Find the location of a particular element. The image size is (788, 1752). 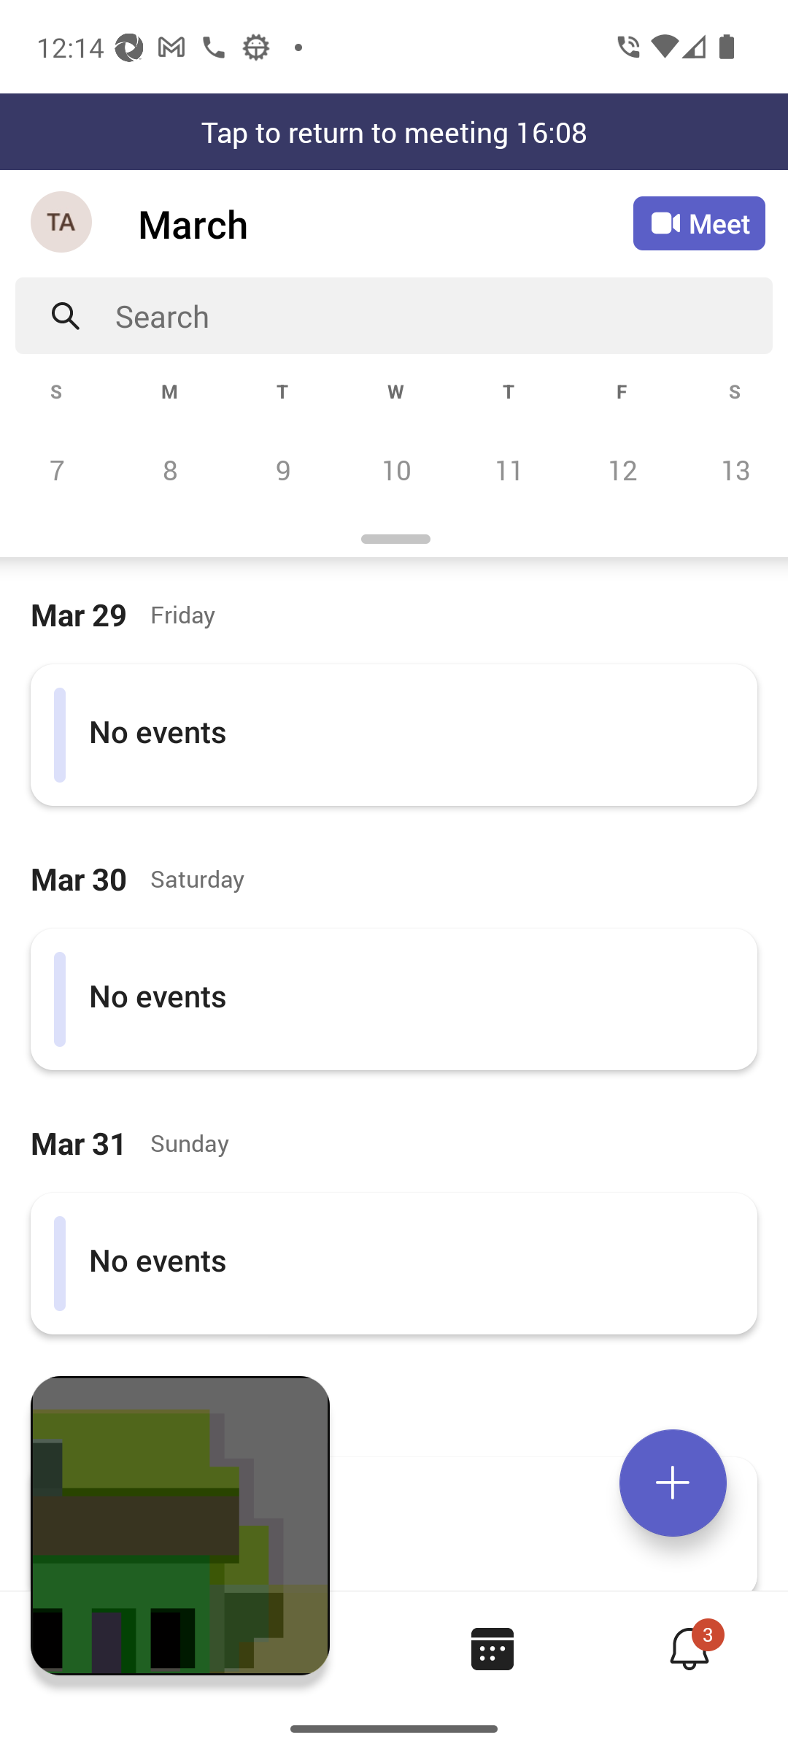

Tuesday, April 9 9 is located at coordinates (282, 469).